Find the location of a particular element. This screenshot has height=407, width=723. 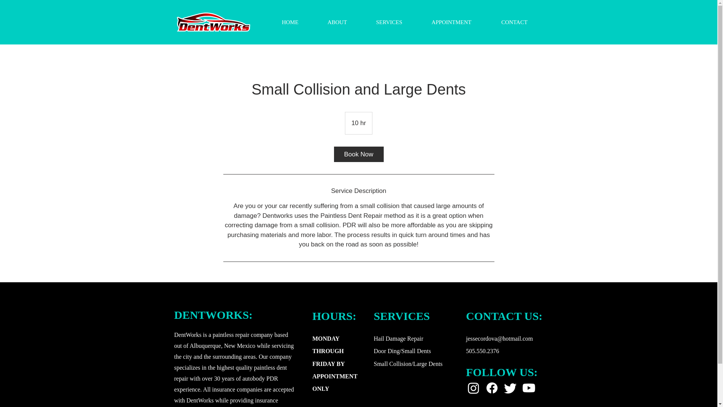

CONTACT is located at coordinates (514, 22).